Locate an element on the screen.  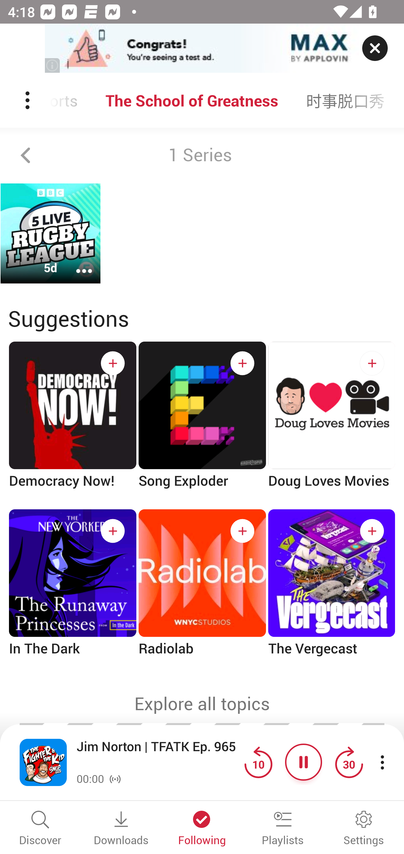
The Vergecast The Vergecast Subscribe button is located at coordinates (332, 592).